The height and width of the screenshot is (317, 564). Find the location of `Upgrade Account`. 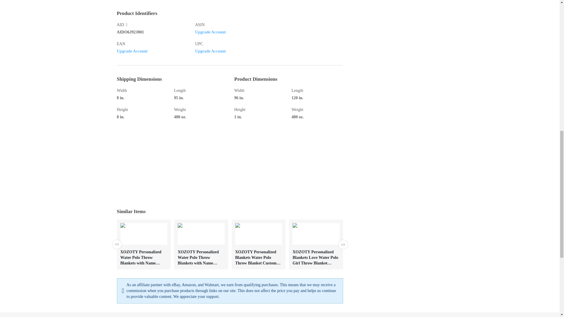

Upgrade Account is located at coordinates (210, 51).